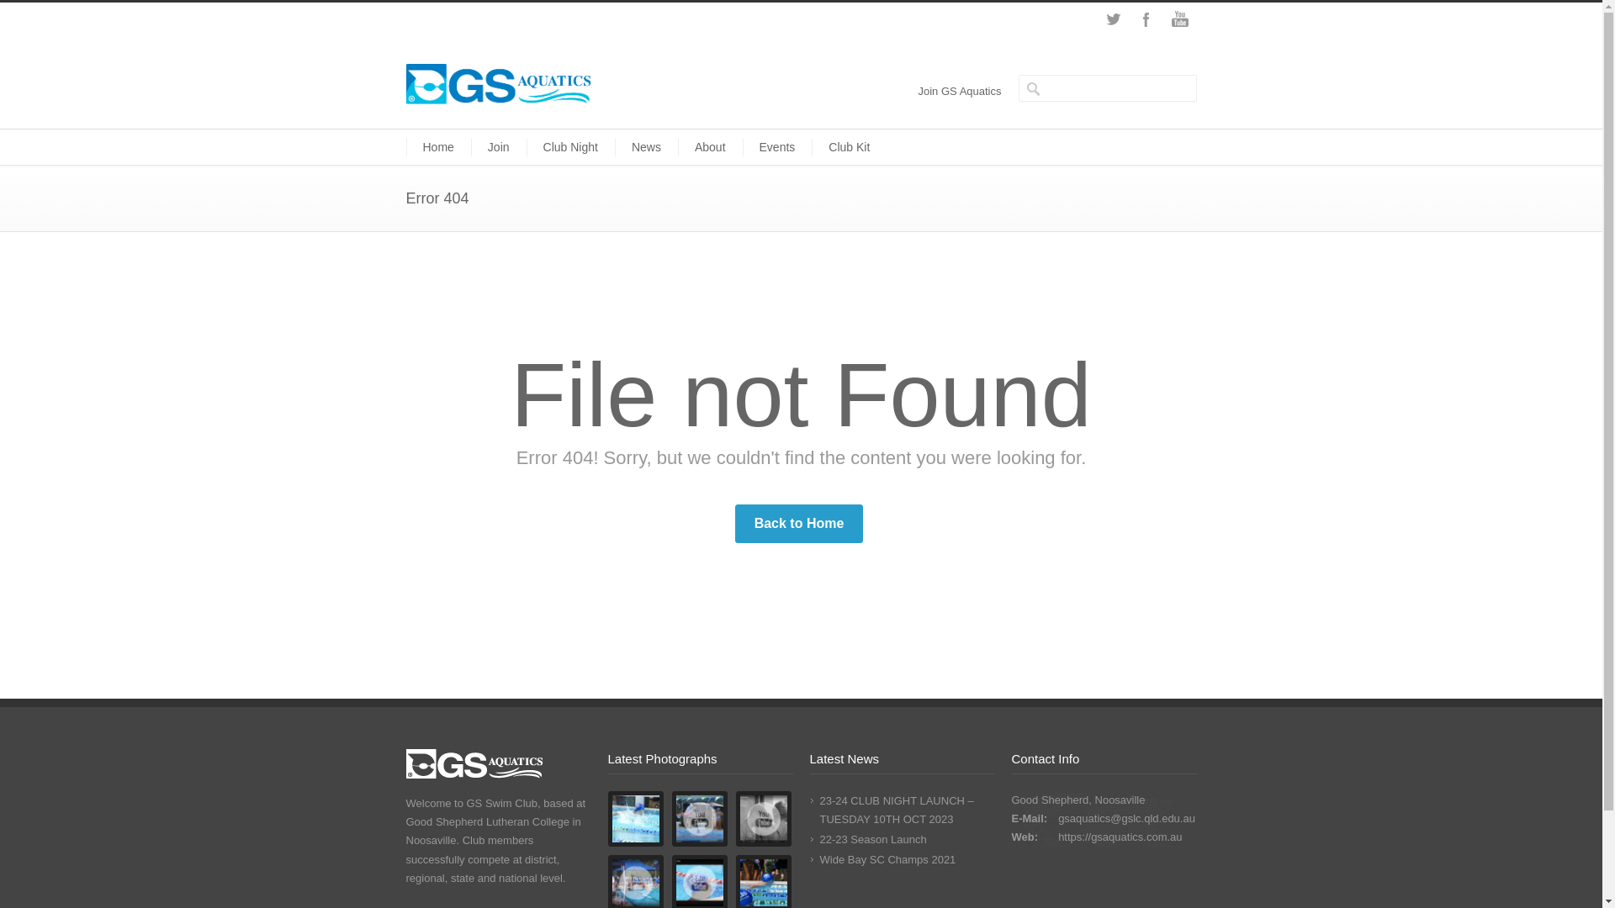  I want to click on Twitter, so click(1112, 19).